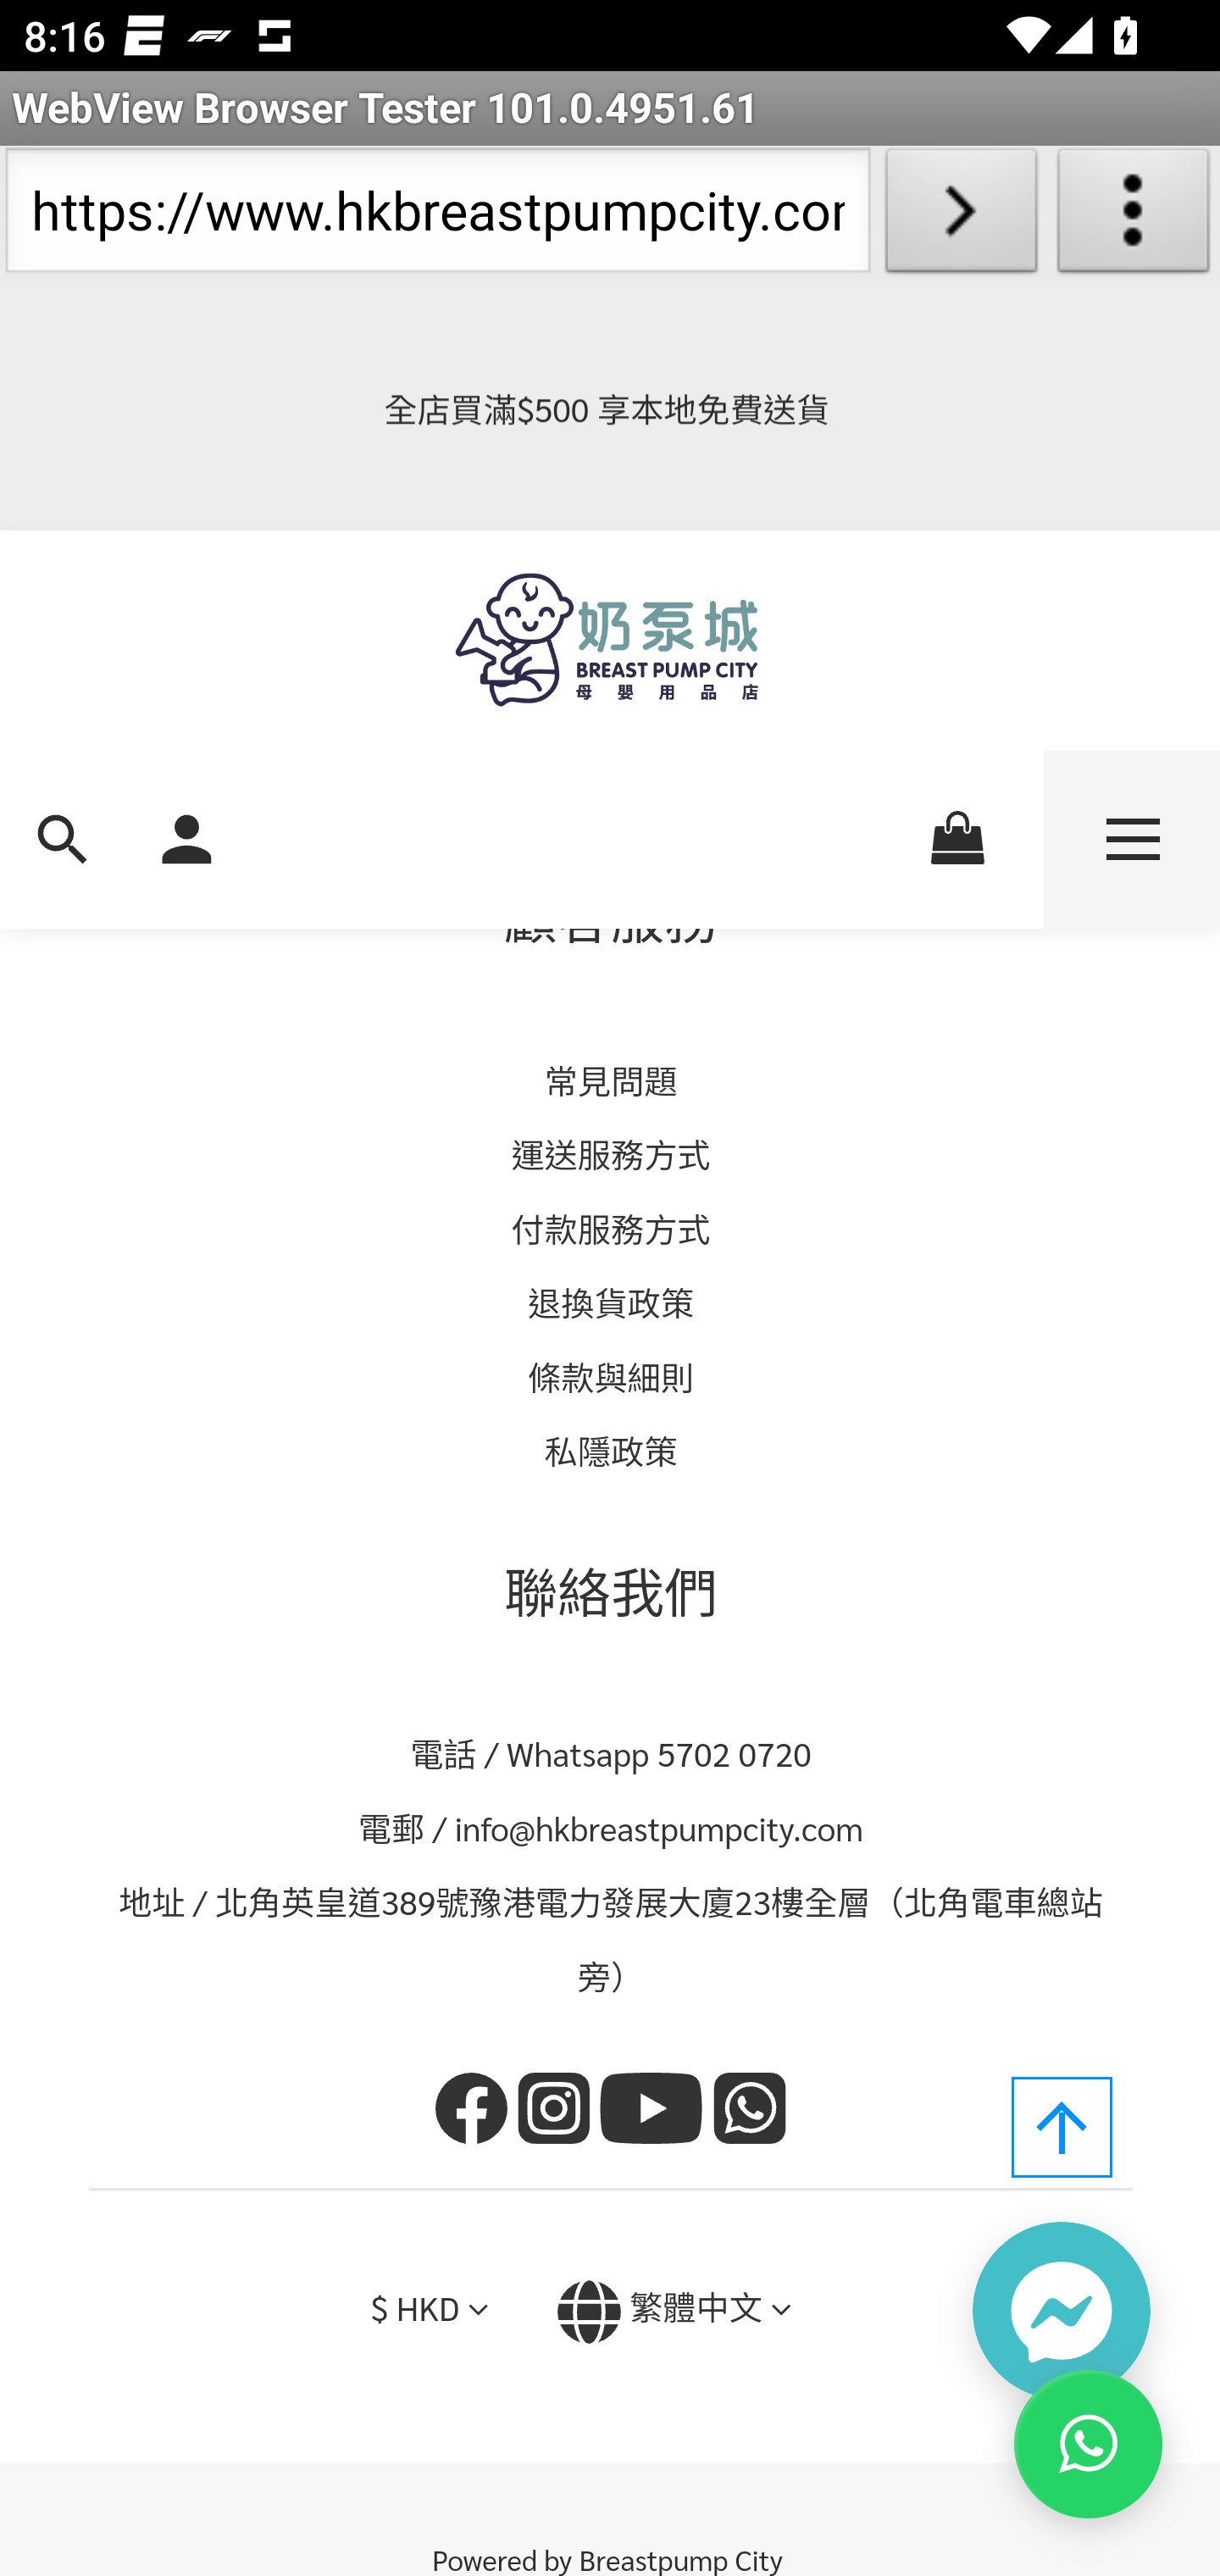  I want to click on 地址 / 北角英皇道389號豫港電力發展大廈23樓全層（北角電車總站旁）, so click(612, 1939).